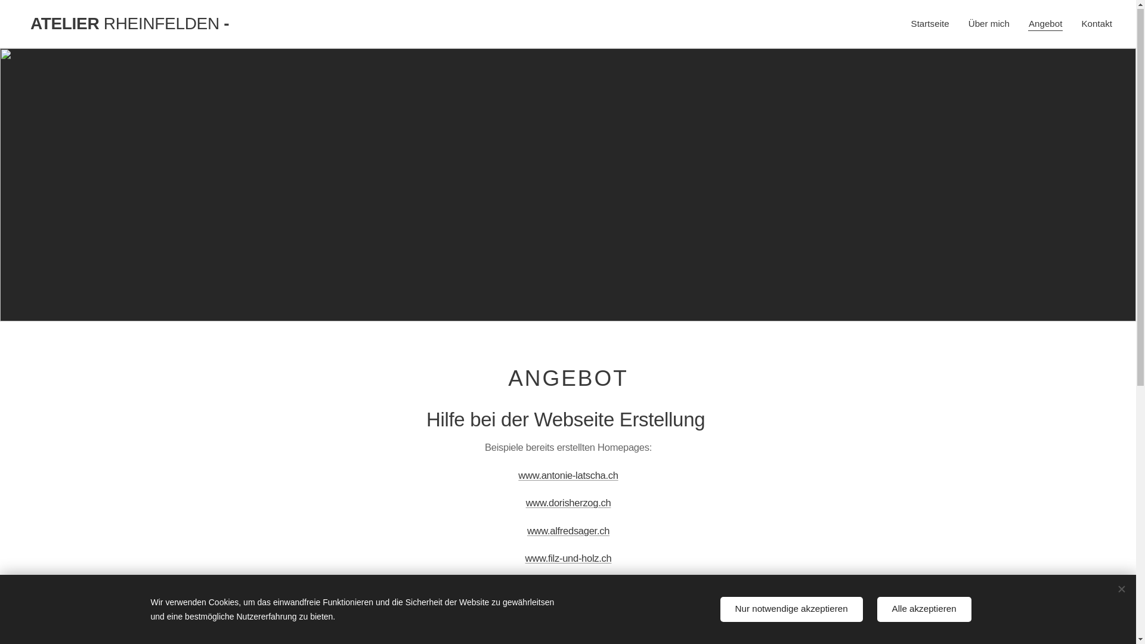 Image resolution: width=1145 pixels, height=644 pixels. Describe the element at coordinates (568, 503) in the screenshot. I see `www.dorisherzog.ch` at that location.